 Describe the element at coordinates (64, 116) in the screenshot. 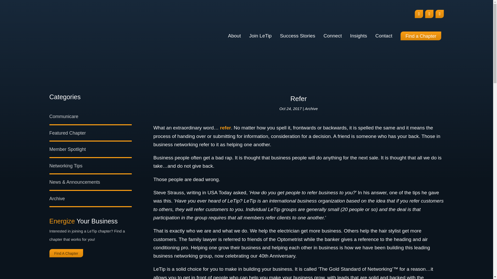

I see `Communicare` at that location.